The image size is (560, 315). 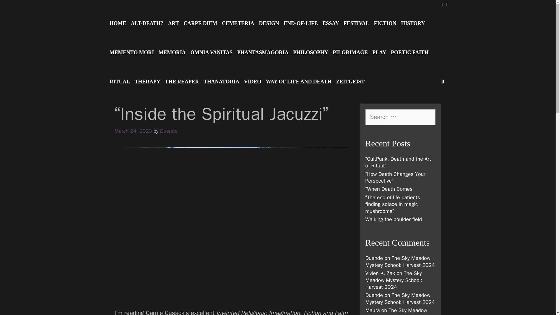 What do you see at coordinates (148, 82) in the screenshot?
I see `THERAPY` at bounding box center [148, 82].